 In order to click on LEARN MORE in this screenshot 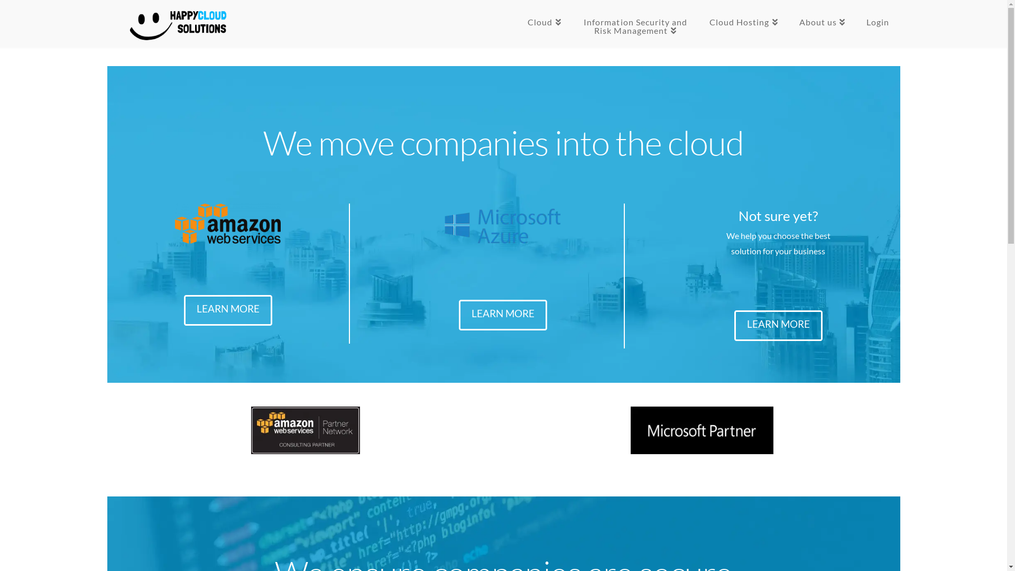, I will do `click(503, 315)`.